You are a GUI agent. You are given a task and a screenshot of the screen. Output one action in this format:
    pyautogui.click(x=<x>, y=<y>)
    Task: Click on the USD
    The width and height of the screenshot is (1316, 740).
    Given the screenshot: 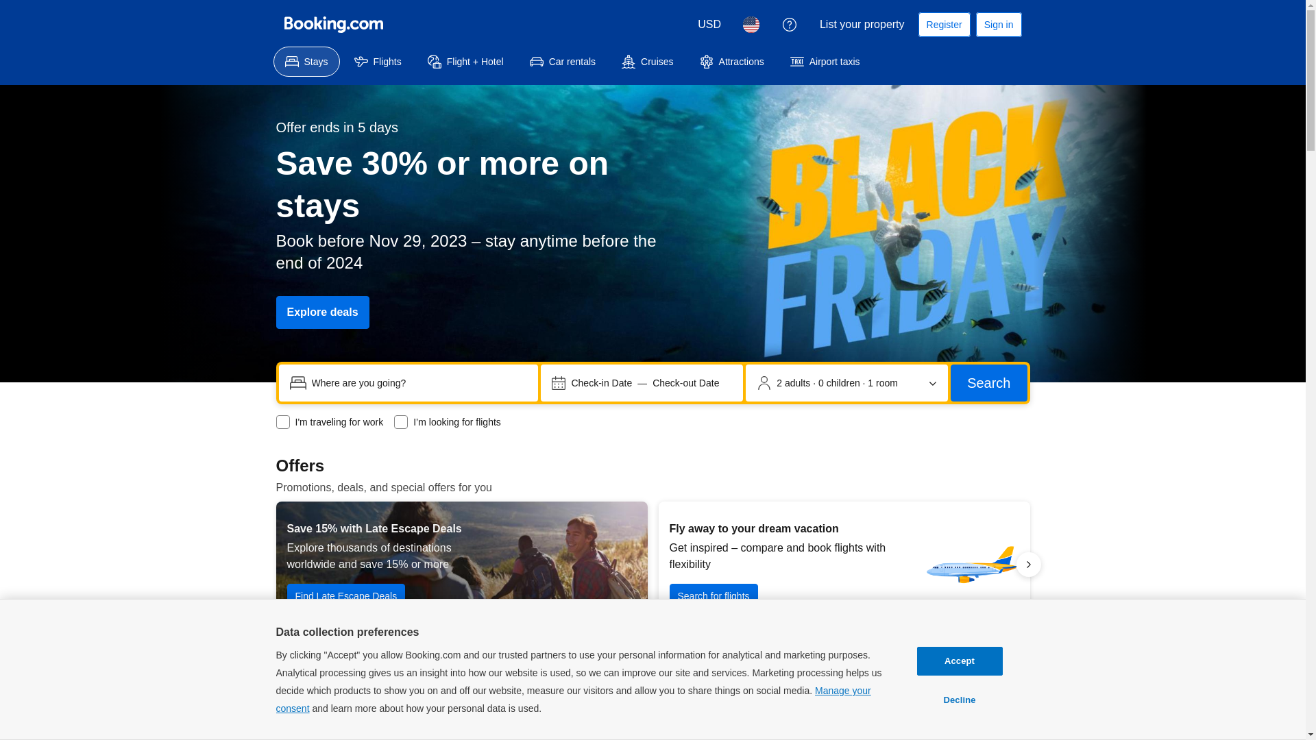 What is the action you would take?
    pyautogui.click(x=709, y=25)
    